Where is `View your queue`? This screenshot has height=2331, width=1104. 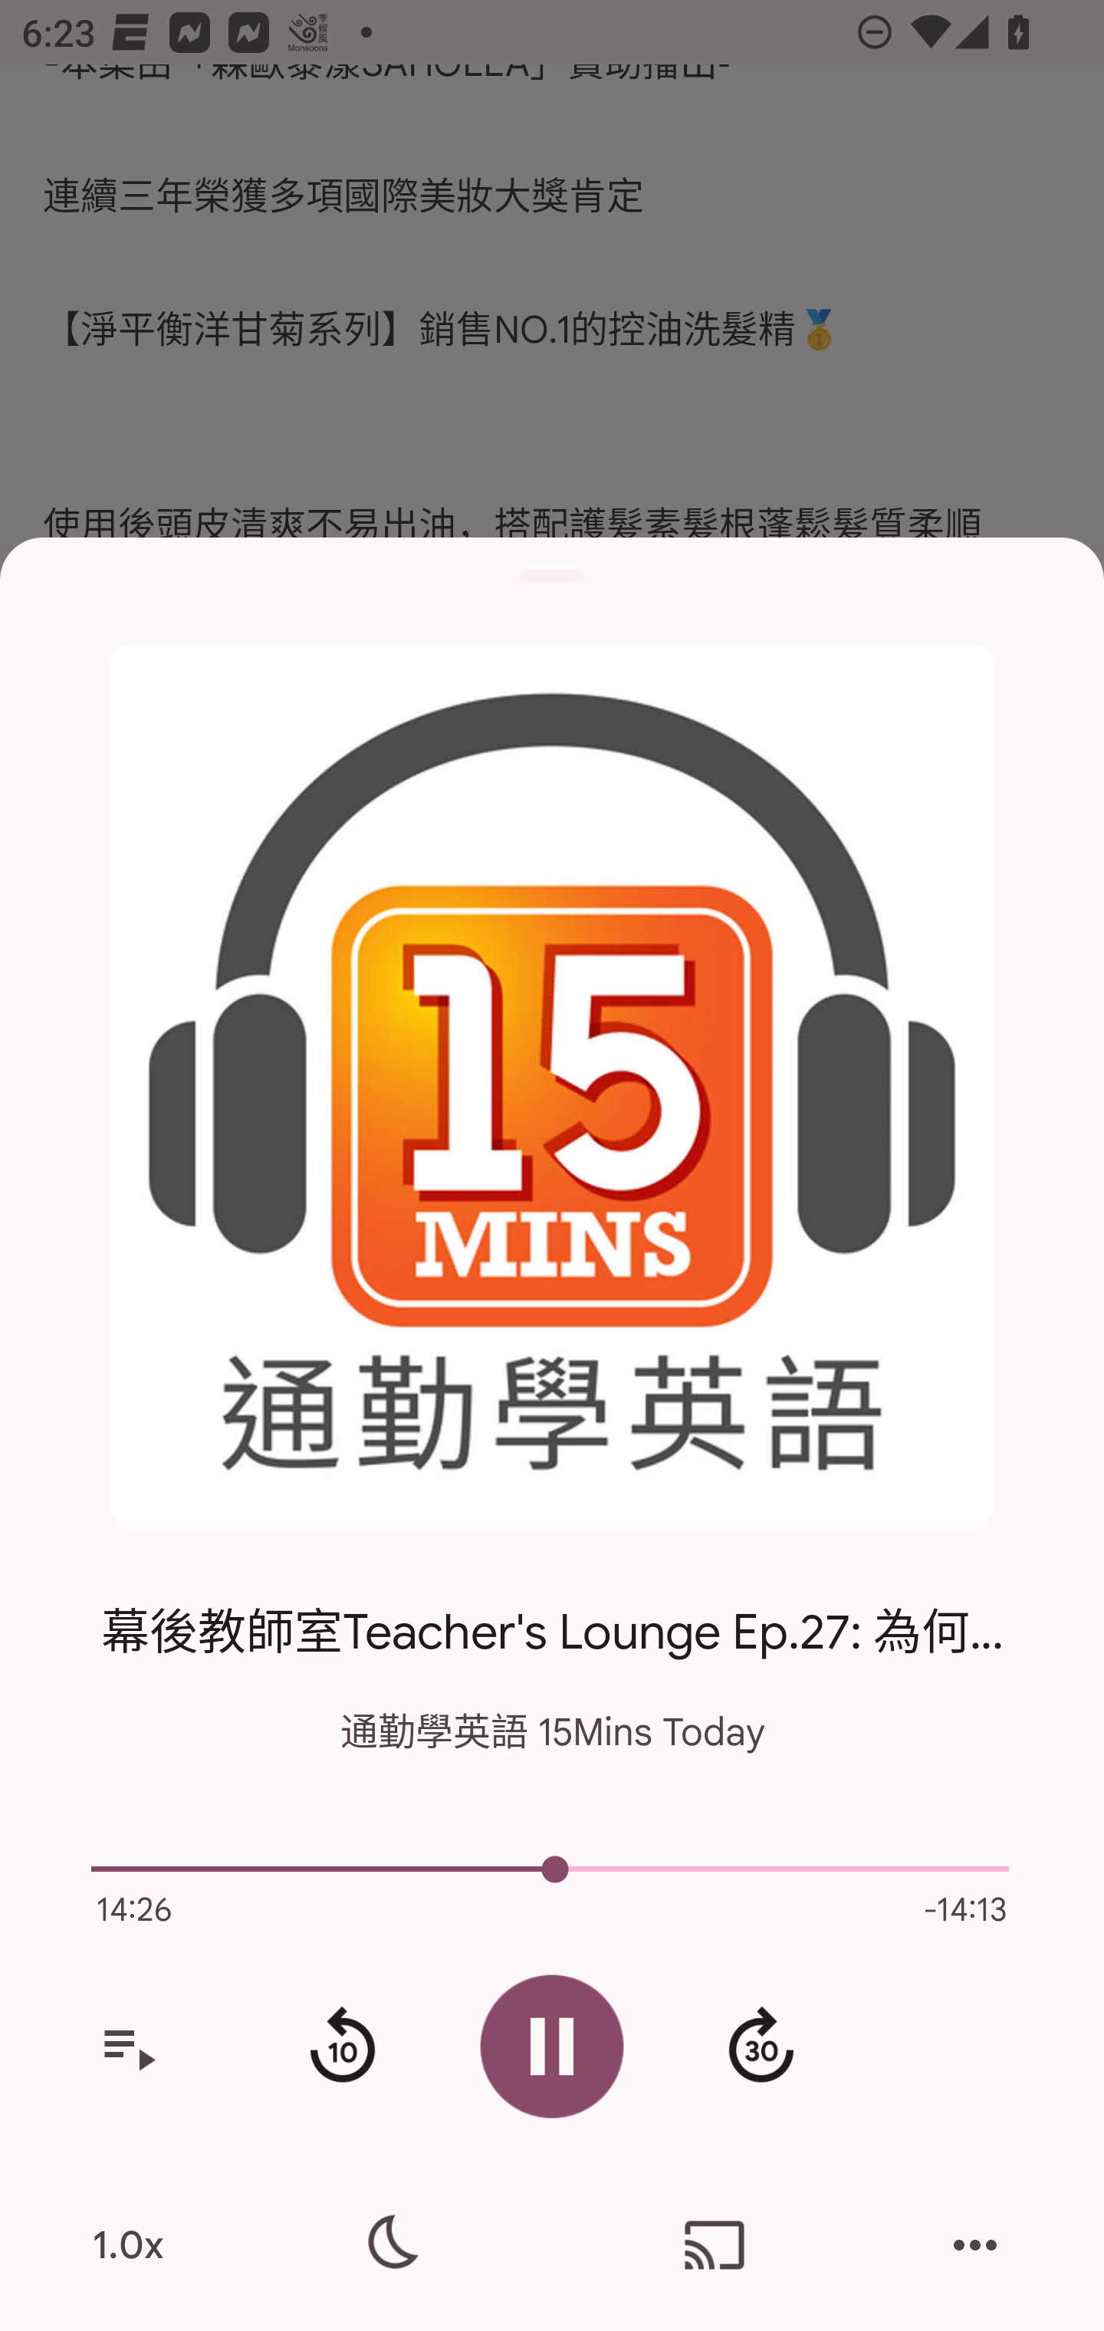 View your queue is located at coordinates (128, 2047).